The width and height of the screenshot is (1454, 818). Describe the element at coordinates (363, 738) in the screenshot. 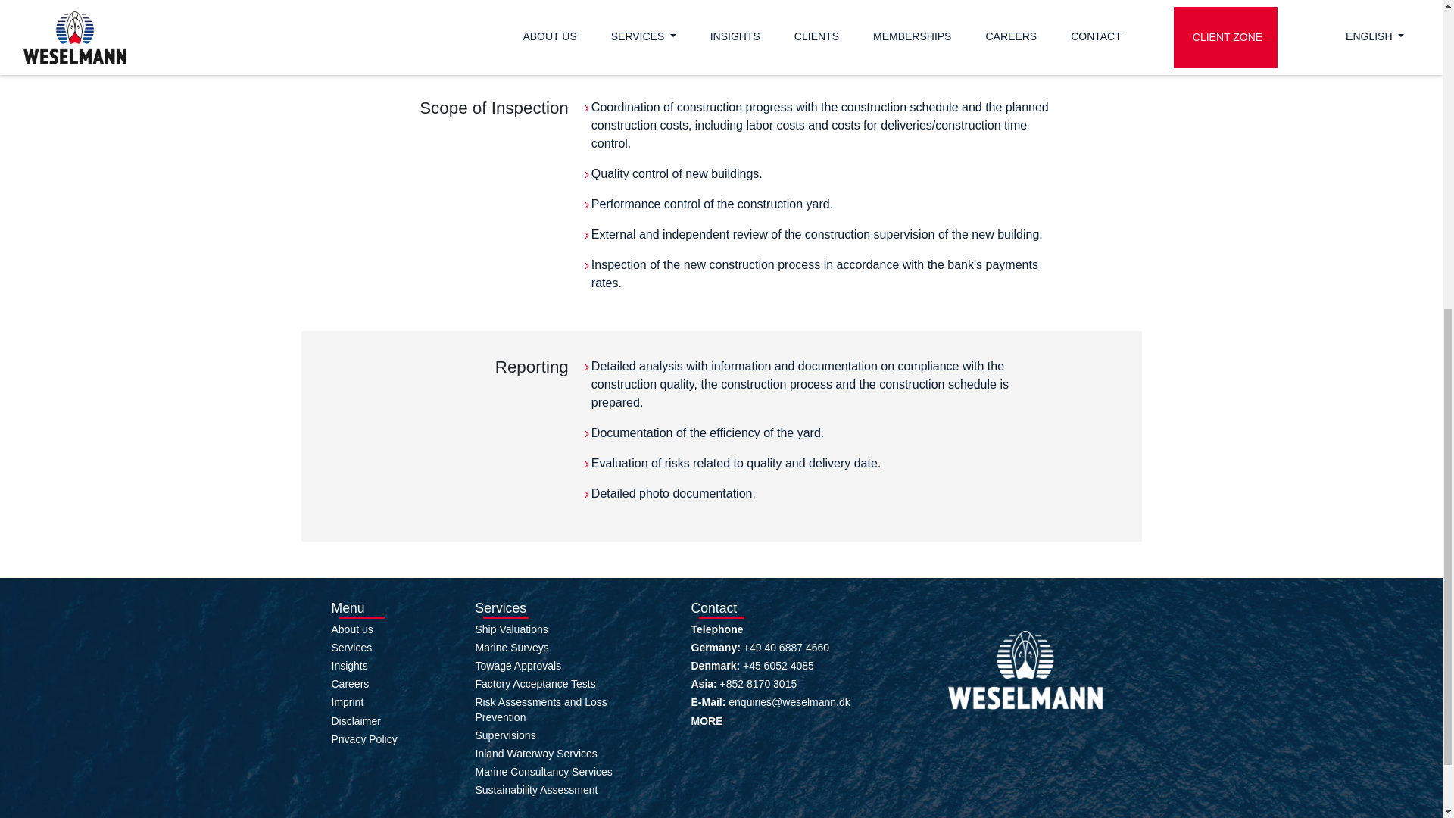

I see `Privacy Policy` at that location.